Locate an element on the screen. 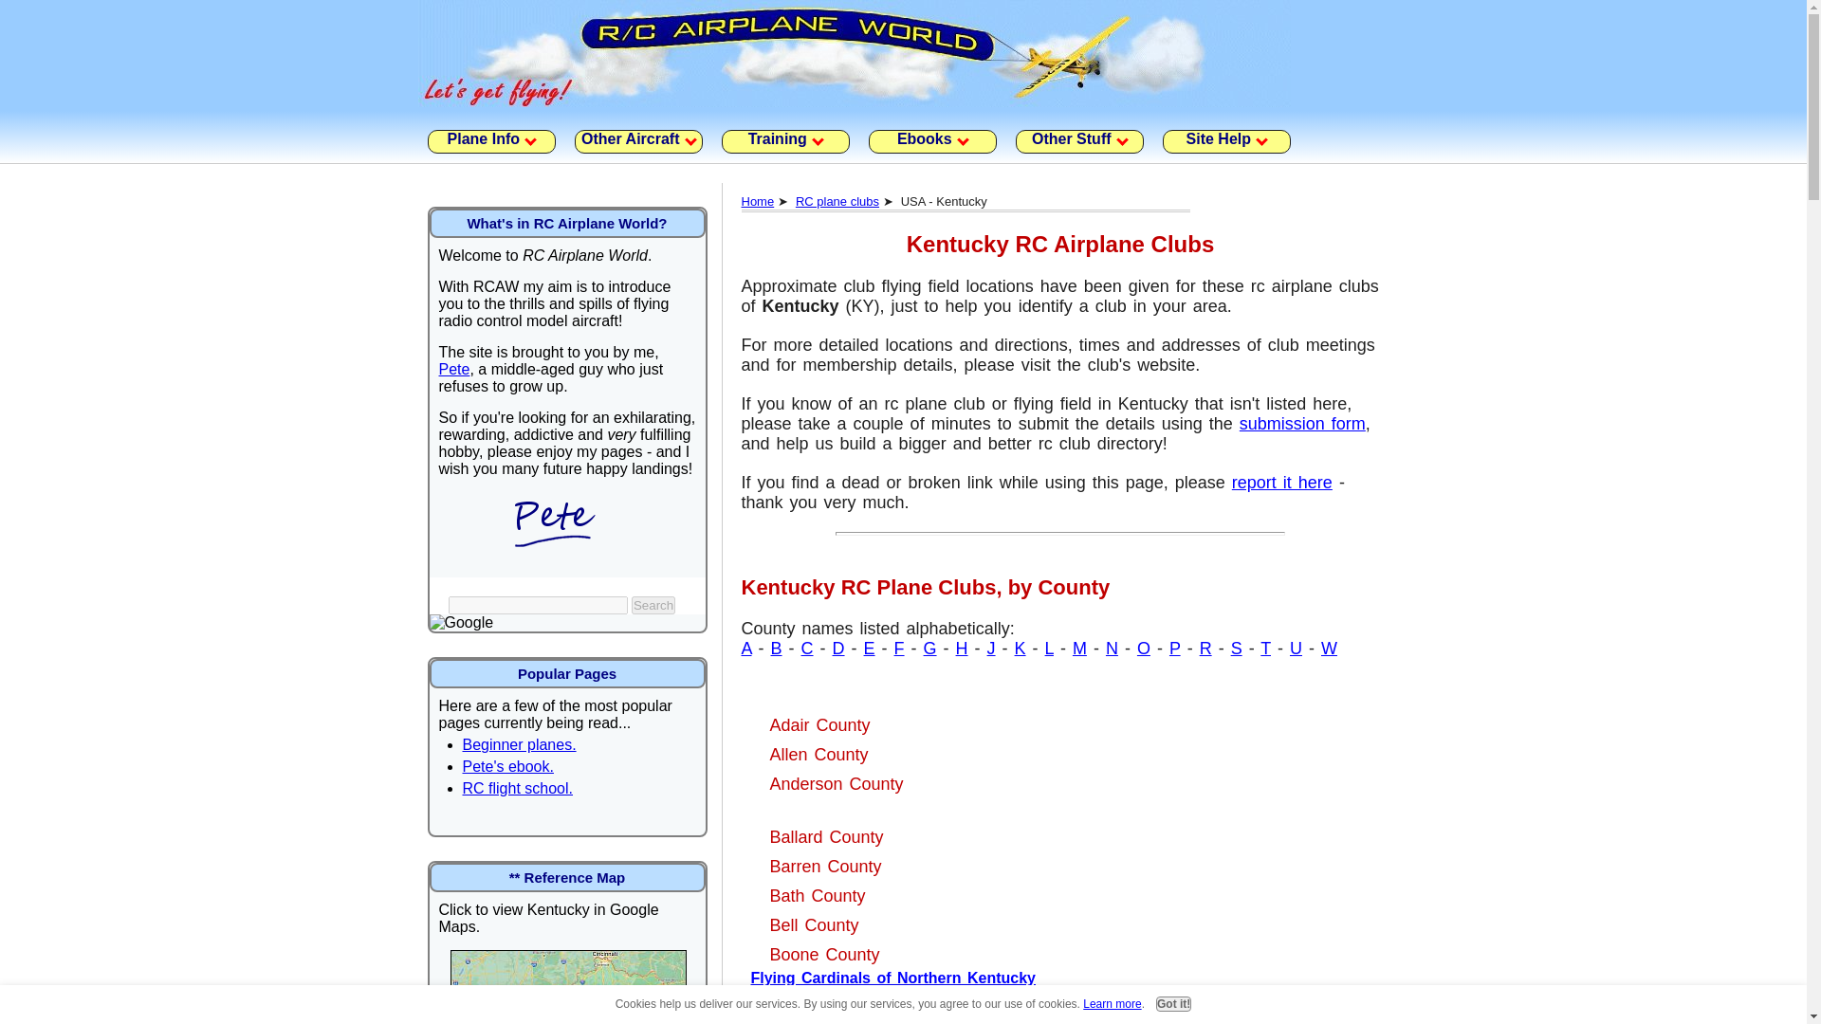  Training  is located at coordinates (784, 142).